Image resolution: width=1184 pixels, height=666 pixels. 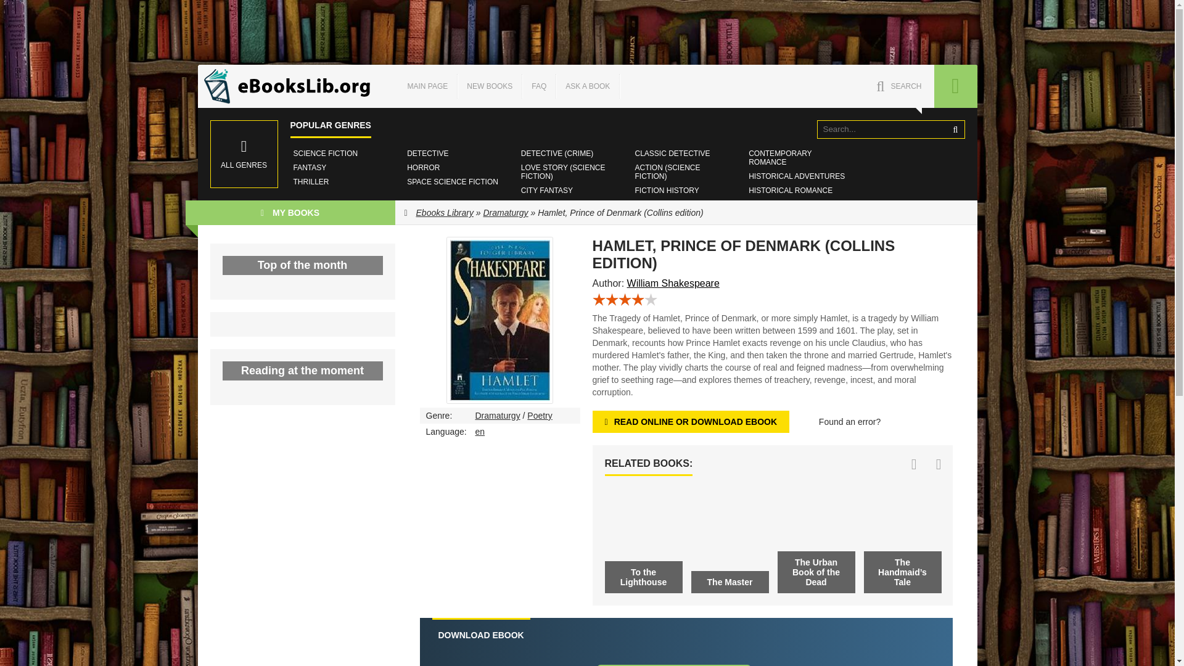 What do you see at coordinates (598, 299) in the screenshot?
I see `1` at bounding box center [598, 299].